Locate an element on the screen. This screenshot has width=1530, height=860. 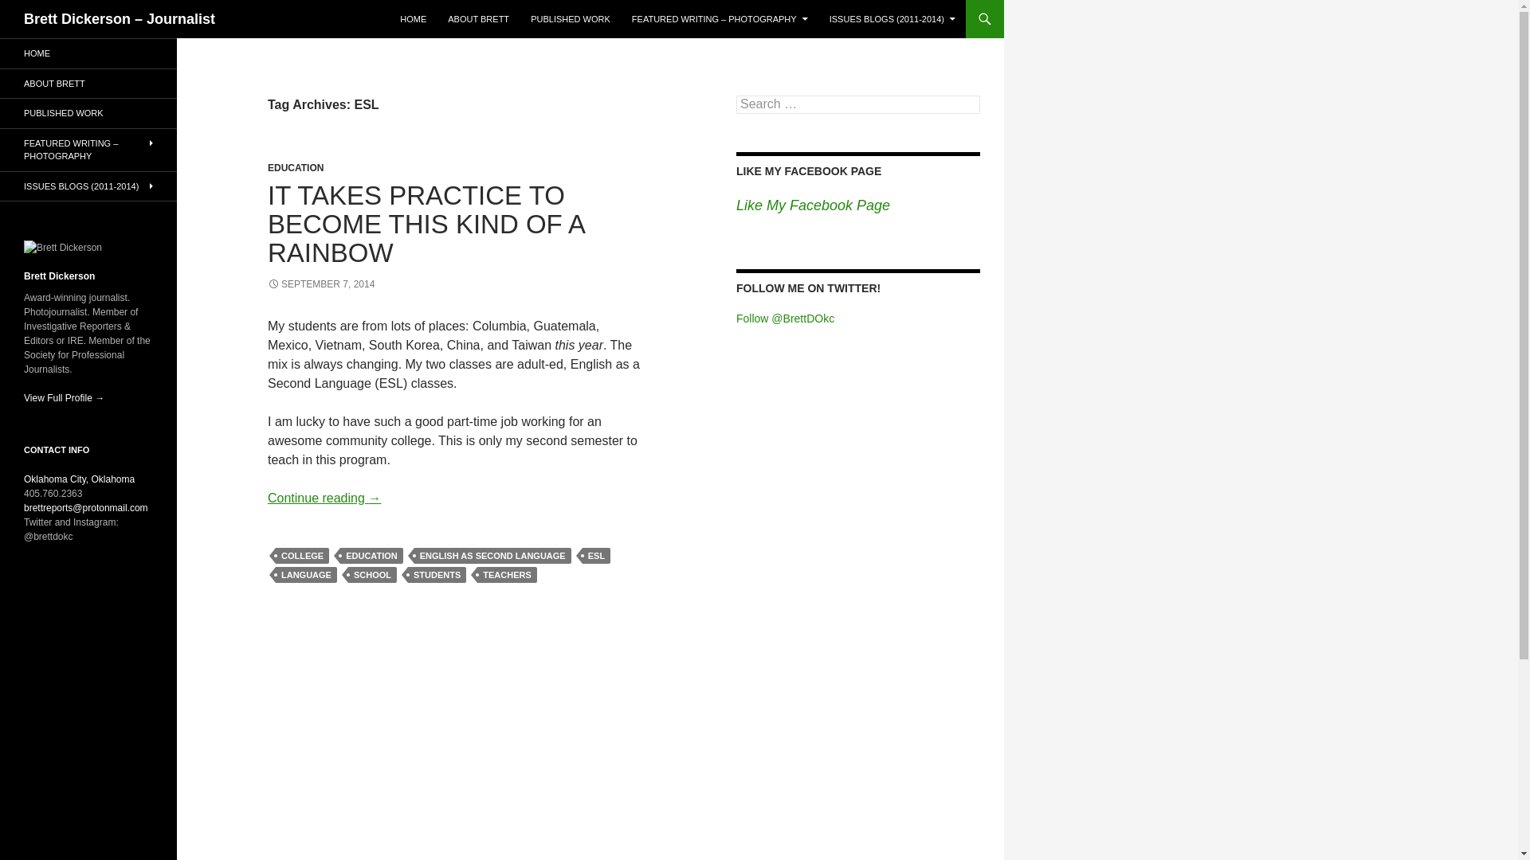
LANGUAGE is located at coordinates (306, 575).